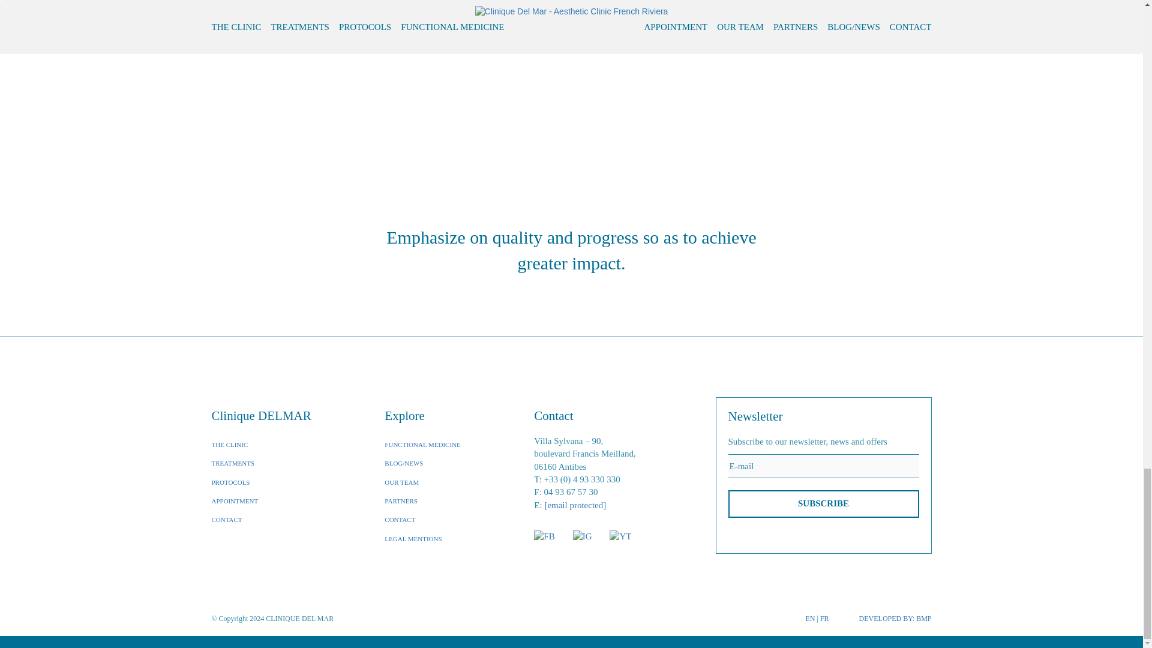 Image resolution: width=1152 pixels, height=648 pixels. I want to click on OUR TEAM, so click(402, 482).